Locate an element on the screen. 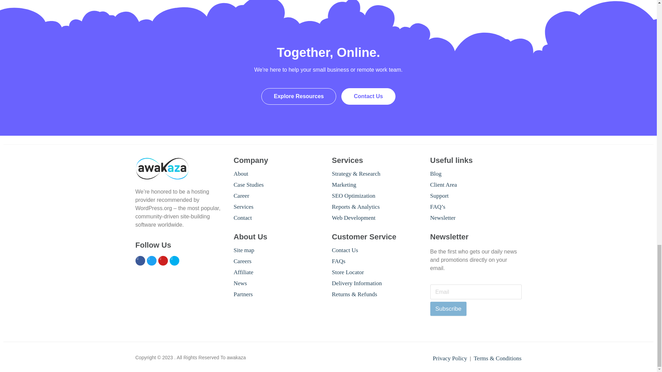 This screenshot has width=662, height=372. FAQs is located at coordinates (338, 261).